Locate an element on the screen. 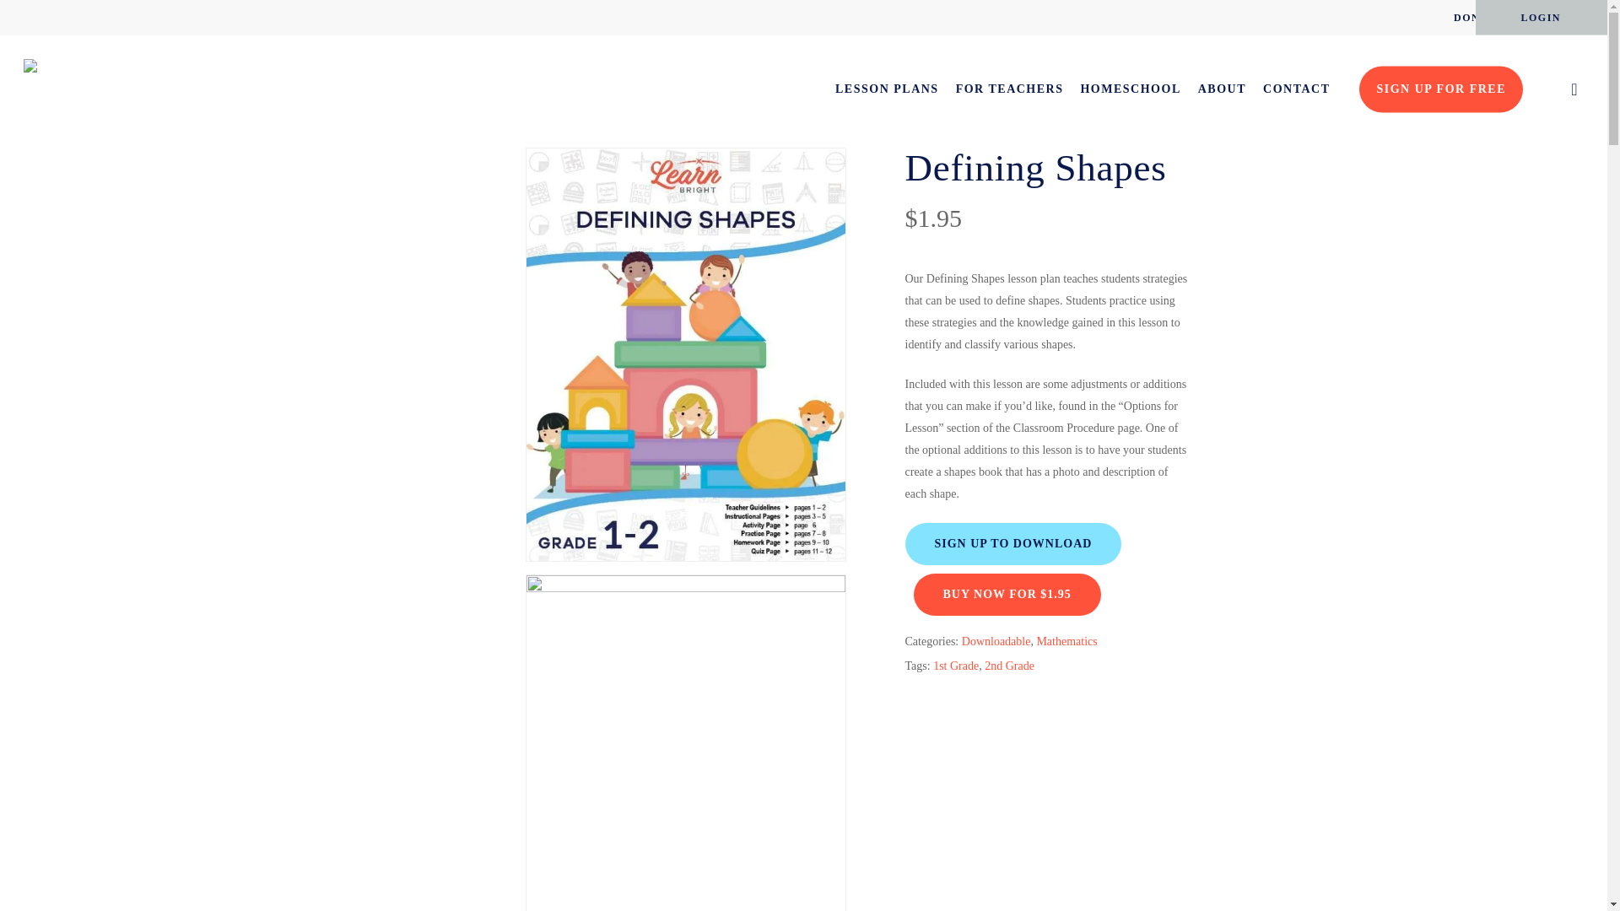 The width and height of the screenshot is (1620, 911). LOGIN is located at coordinates (1541, 17).